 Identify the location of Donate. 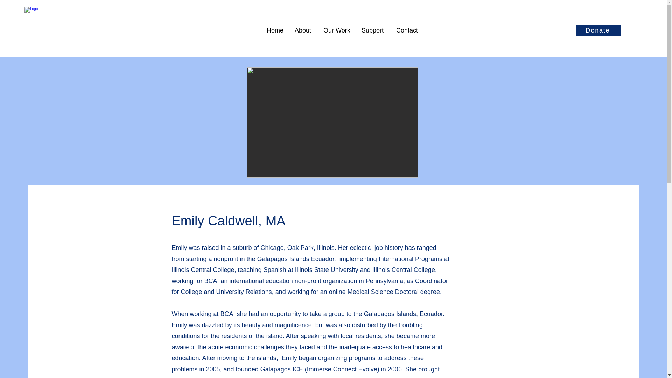
(598, 30).